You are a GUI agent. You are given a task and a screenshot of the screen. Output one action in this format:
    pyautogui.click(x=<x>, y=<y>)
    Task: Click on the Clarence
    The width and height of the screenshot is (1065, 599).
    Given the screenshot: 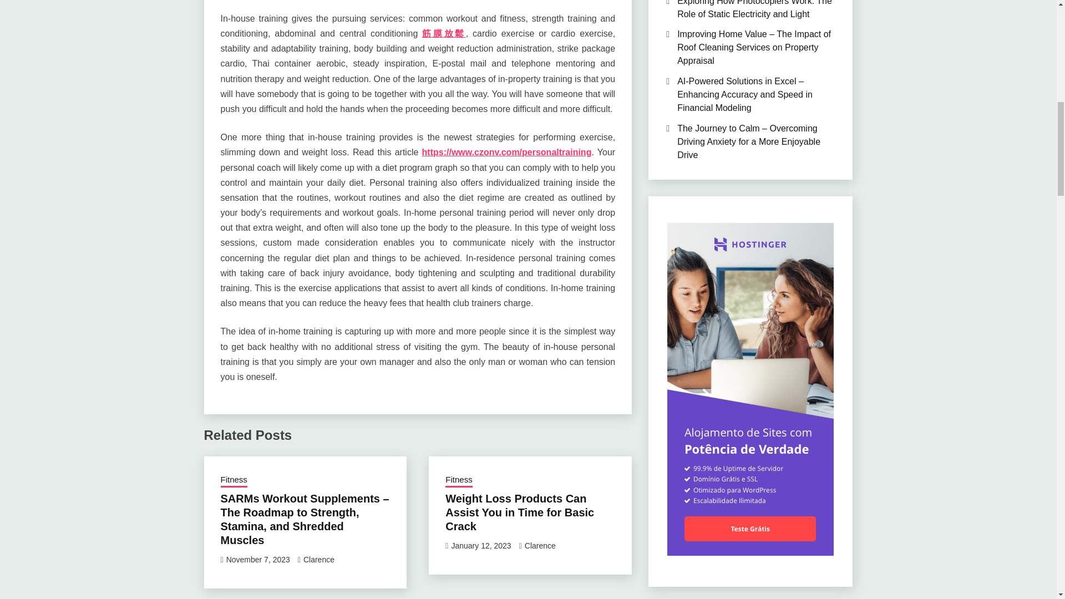 What is the action you would take?
    pyautogui.click(x=540, y=546)
    